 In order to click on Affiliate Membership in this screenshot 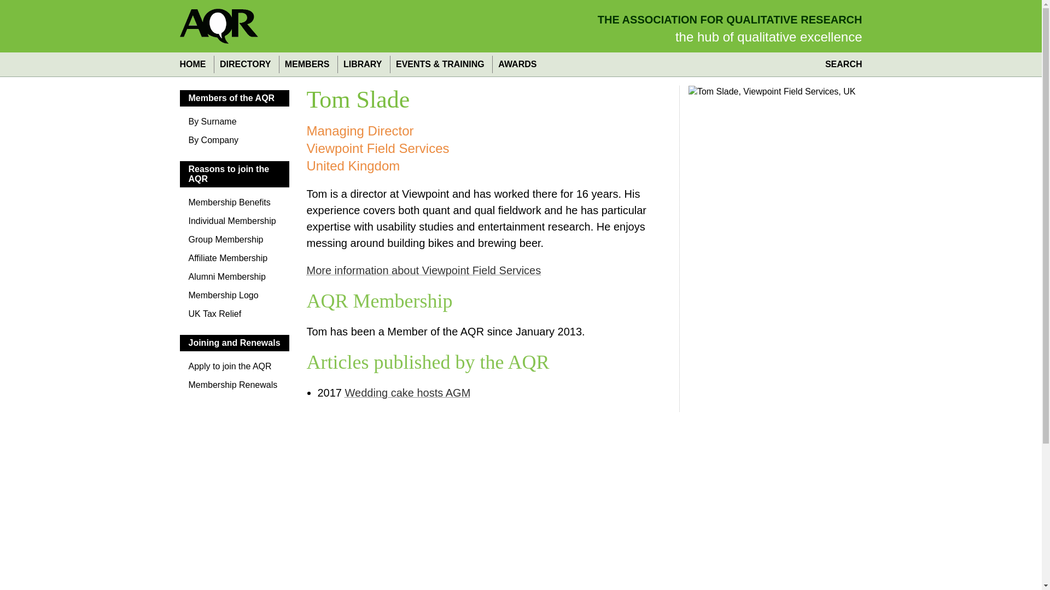, I will do `click(234, 261)`.